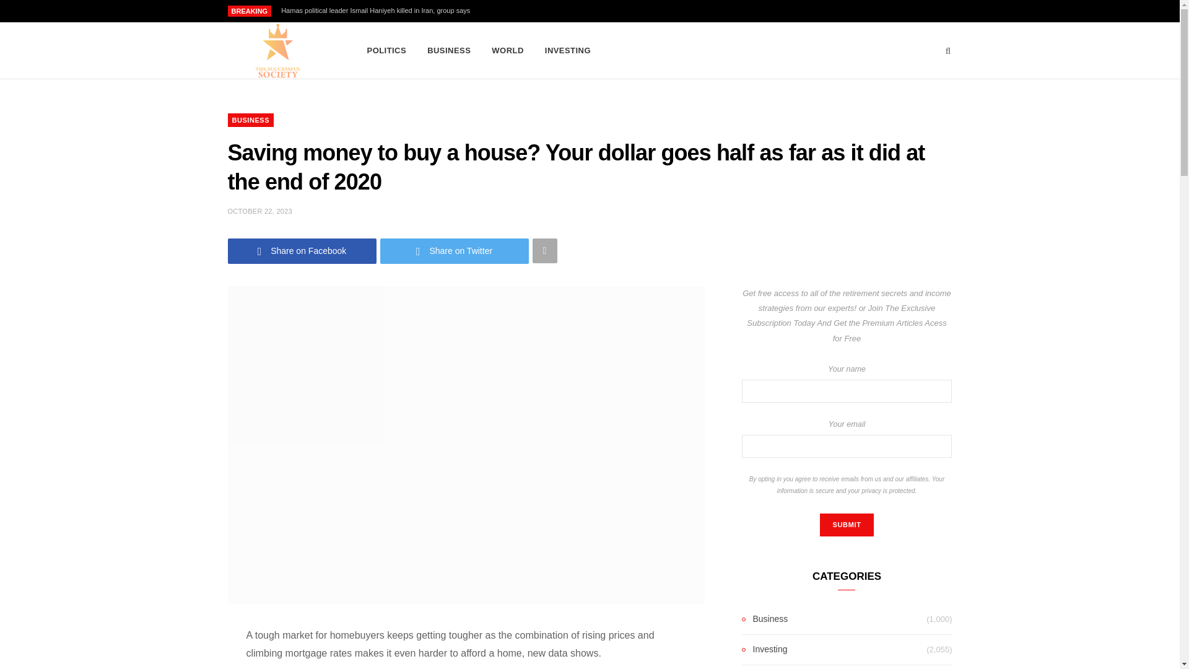  Describe the element at coordinates (251, 120) in the screenshot. I see `BUSINESS` at that location.